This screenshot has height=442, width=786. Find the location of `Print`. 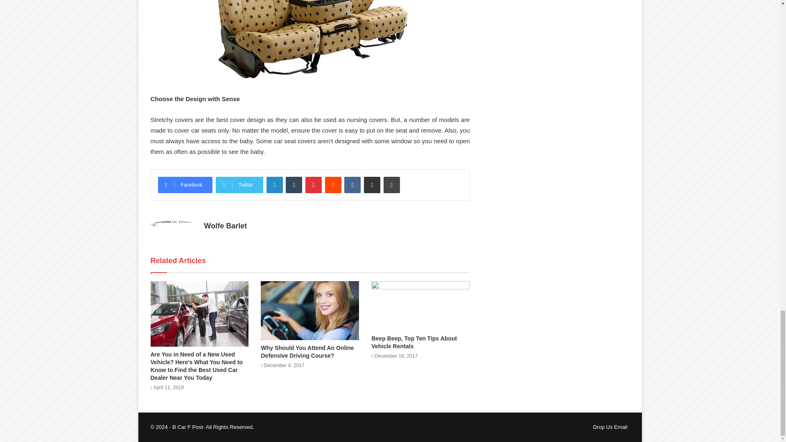

Print is located at coordinates (391, 185).